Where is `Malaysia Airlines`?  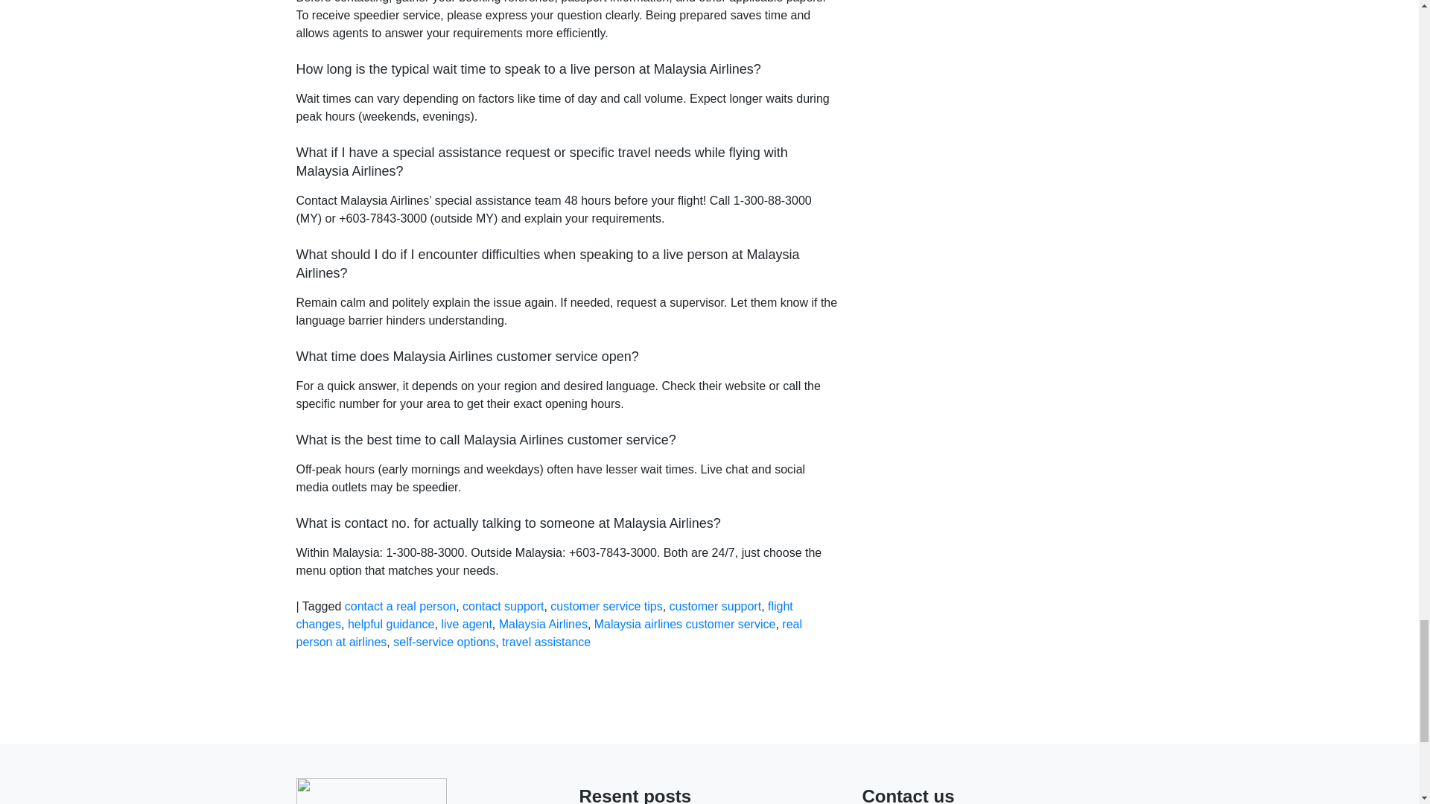 Malaysia Airlines is located at coordinates (544, 624).